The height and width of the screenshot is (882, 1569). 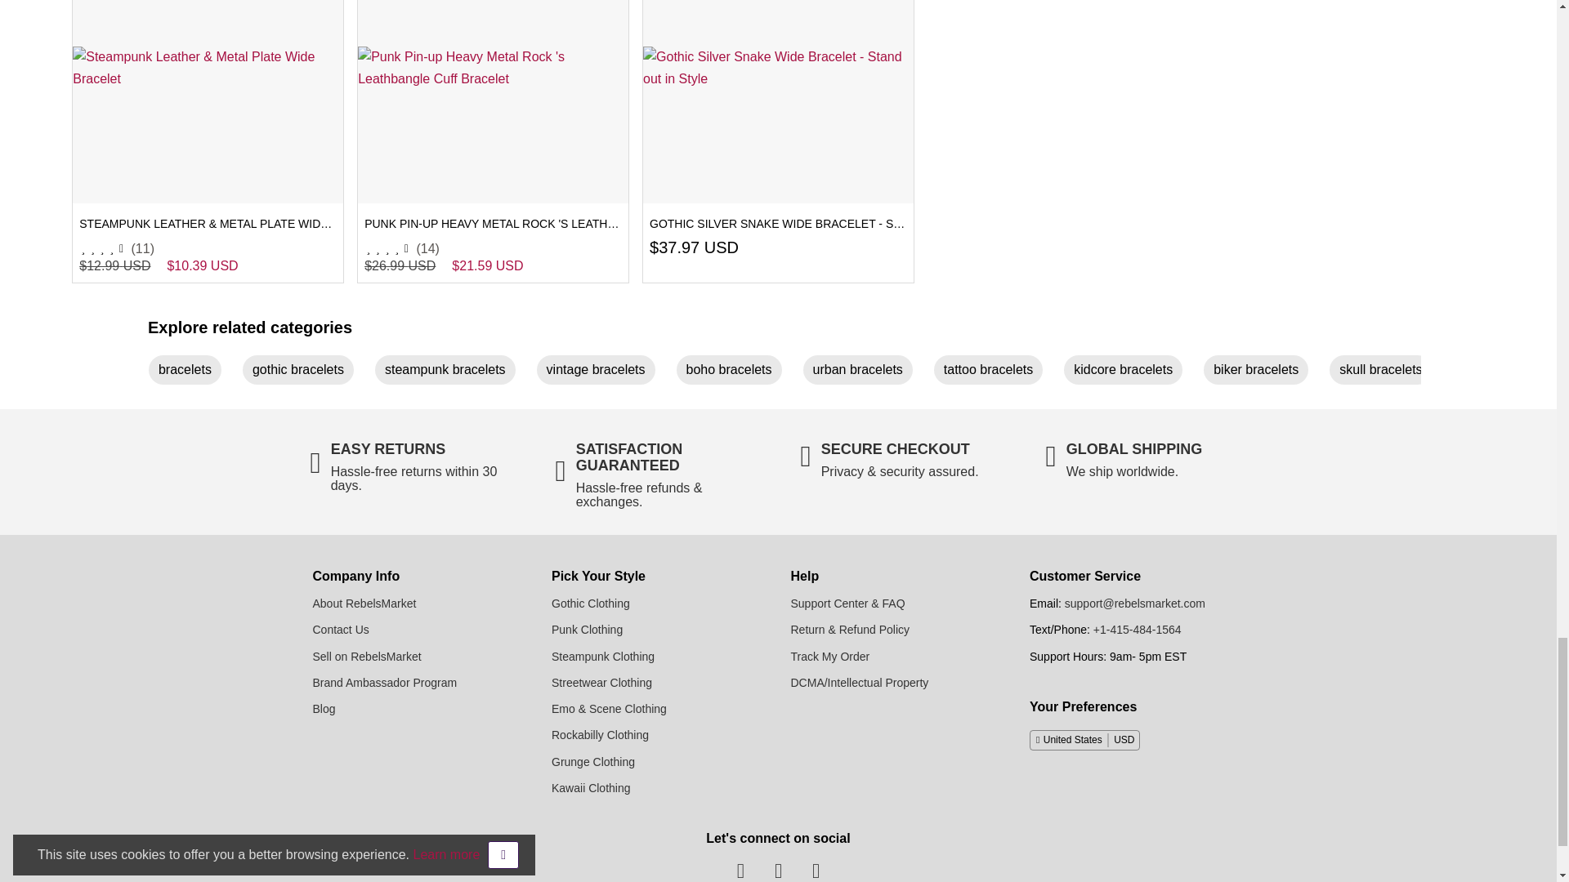 I want to click on tattoo bracelets, so click(x=995, y=372).